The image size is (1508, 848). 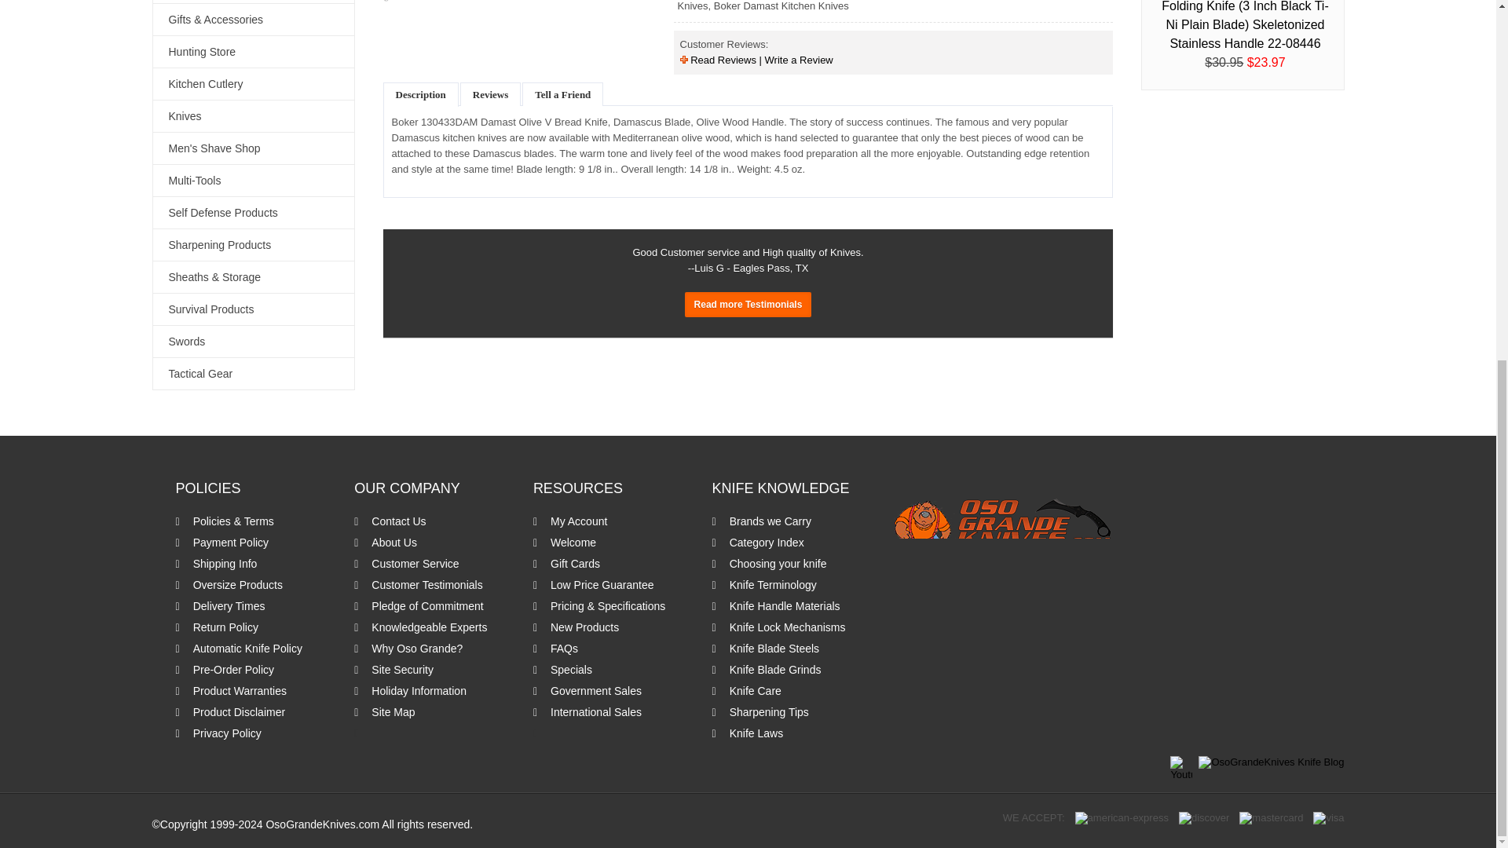 What do you see at coordinates (1122, 817) in the screenshot?
I see `American Express` at bounding box center [1122, 817].